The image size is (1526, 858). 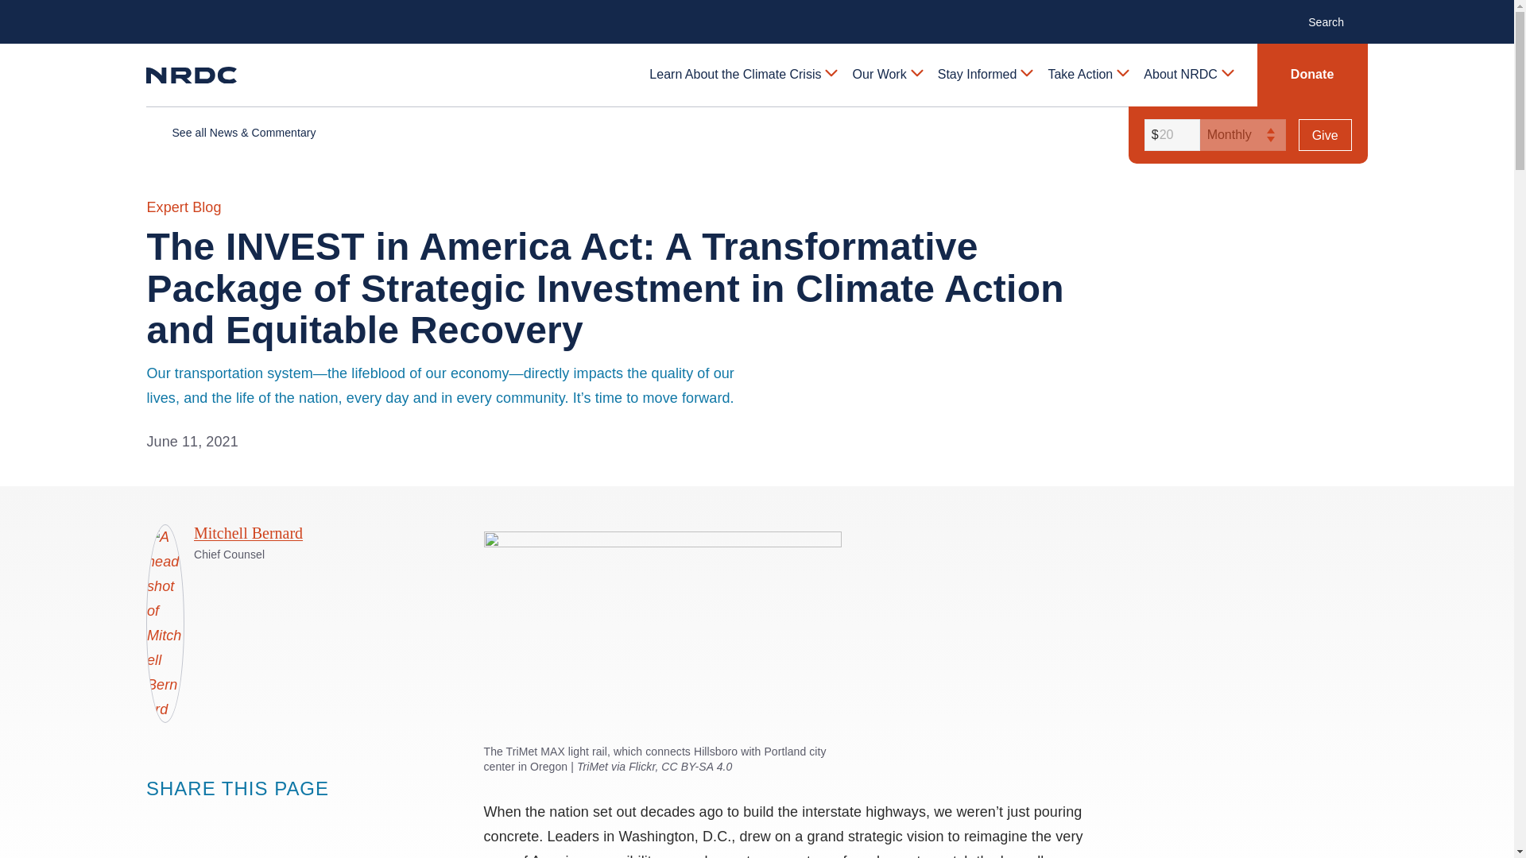 I want to click on Search, so click(x=1334, y=21).